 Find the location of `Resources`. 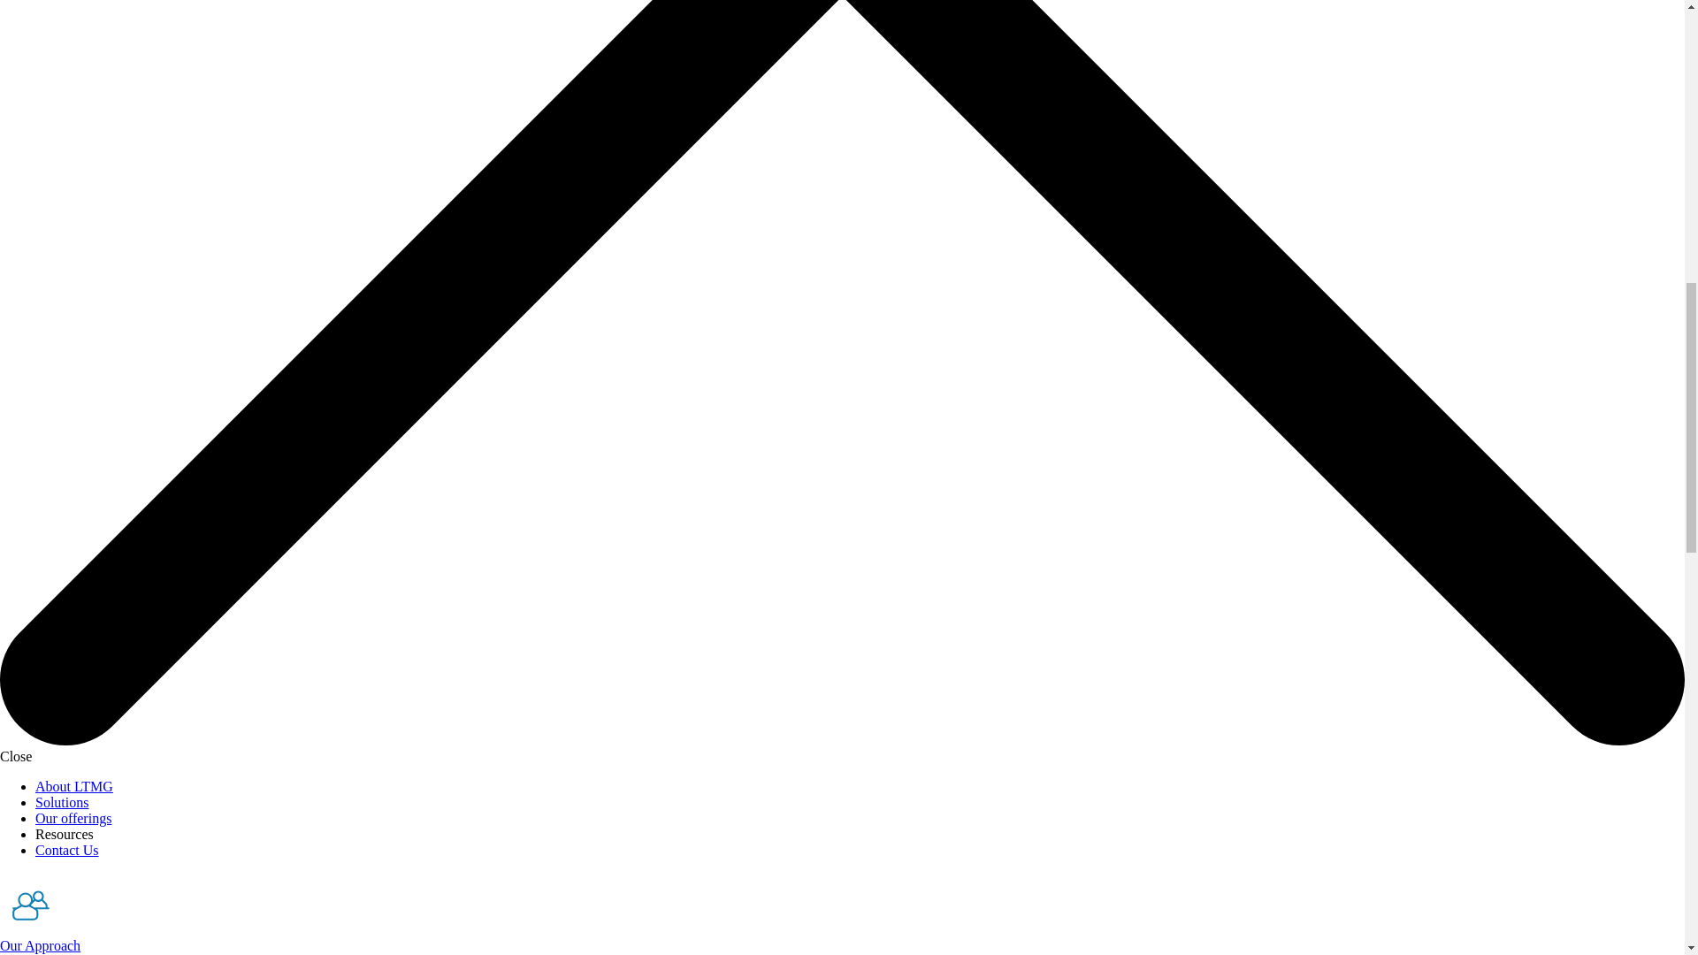

Resources is located at coordinates (64, 834).